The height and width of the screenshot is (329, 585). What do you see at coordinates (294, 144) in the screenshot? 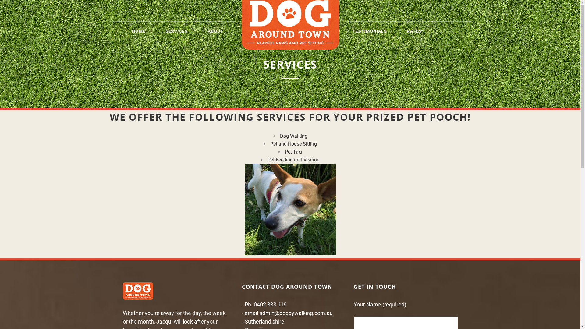
I see `Pet and House Sitting` at bounding box center [294, 144].